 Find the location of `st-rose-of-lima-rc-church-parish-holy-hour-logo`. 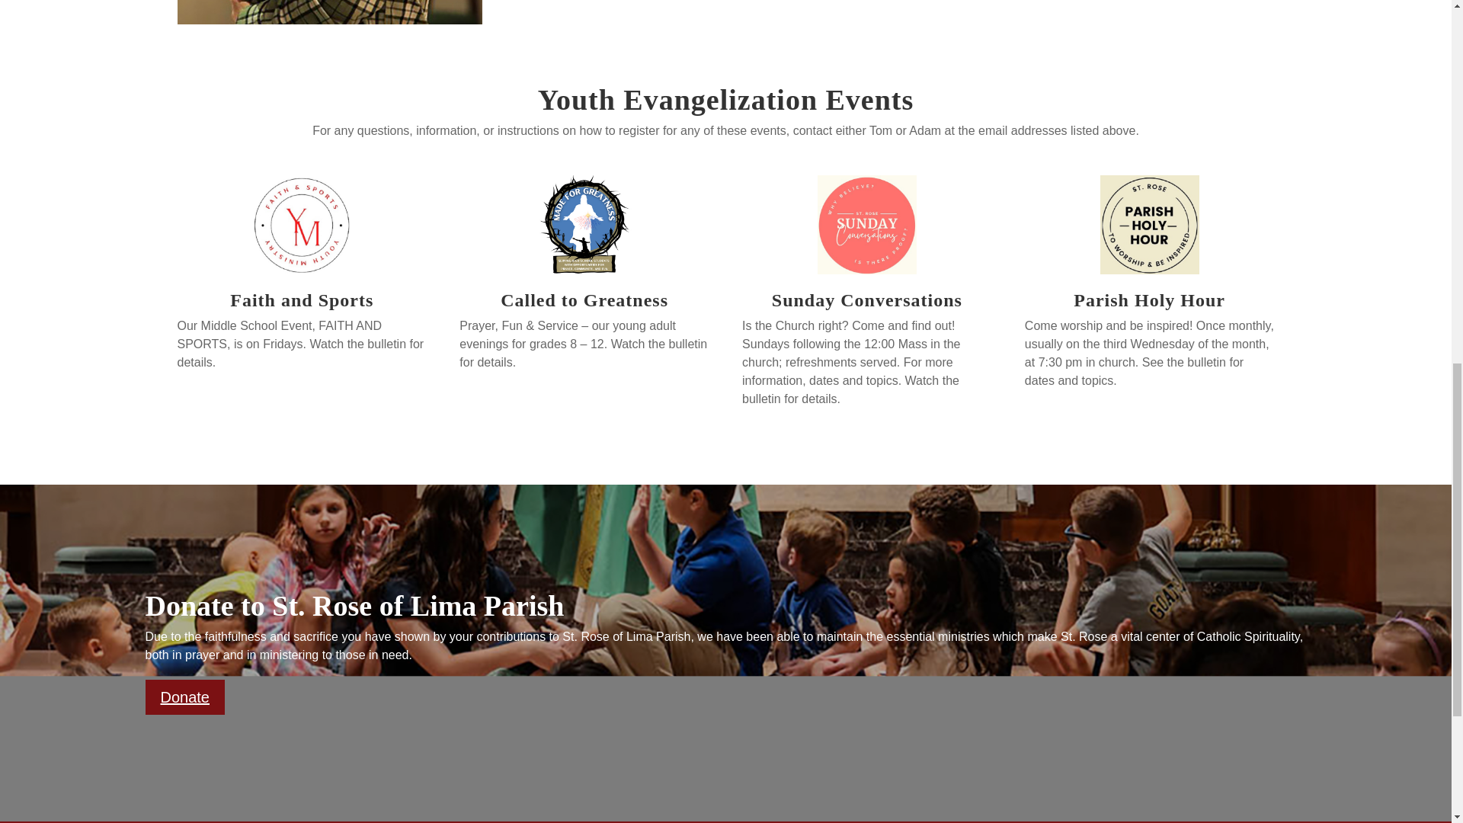

st-rose-of-lima-rc-church-parish-holy-hour-logo is located at coordinates (1149, 224).